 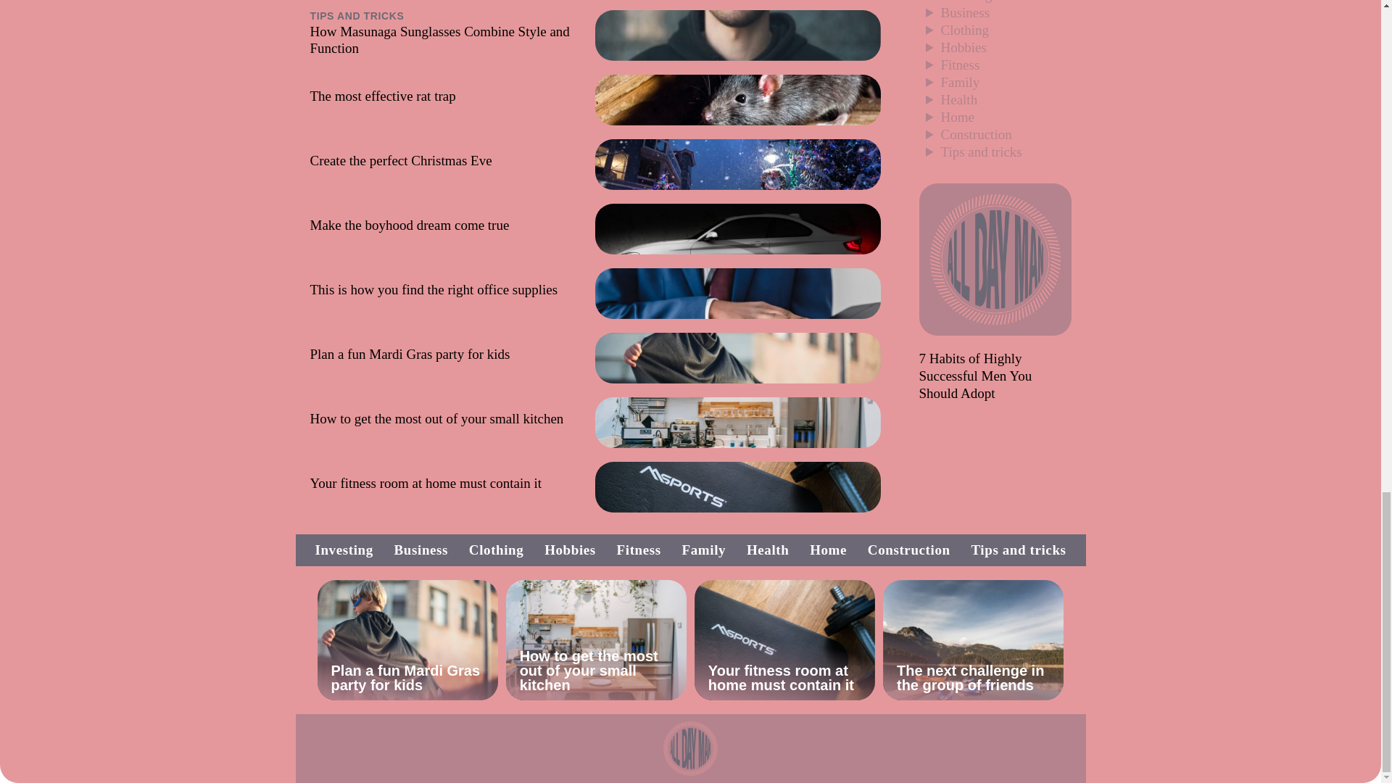 I want to click on Tips and tricks, so click(x=981, y=152).